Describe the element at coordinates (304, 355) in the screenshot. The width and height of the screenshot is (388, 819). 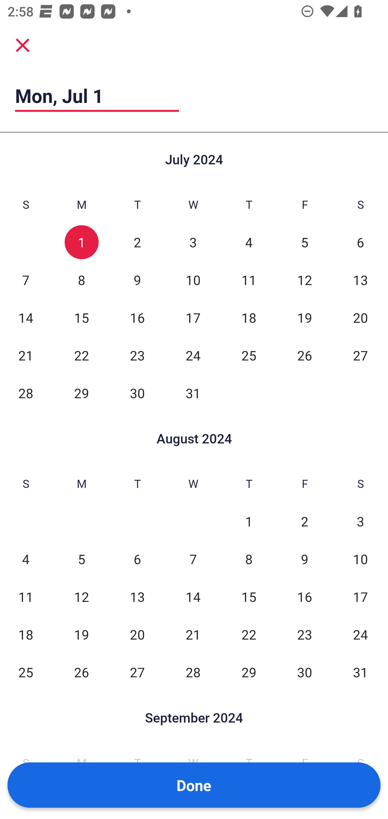
I see `26 Fri, Jul 26, Not Selected` at that location.